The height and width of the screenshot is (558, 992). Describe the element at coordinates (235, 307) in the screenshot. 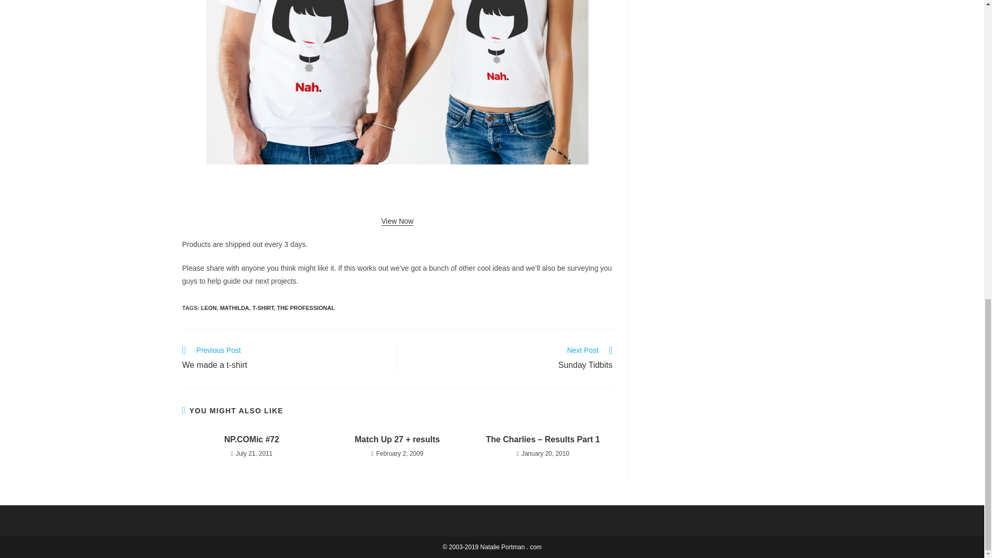

I see `THE PROFESSIONAL` at that location.